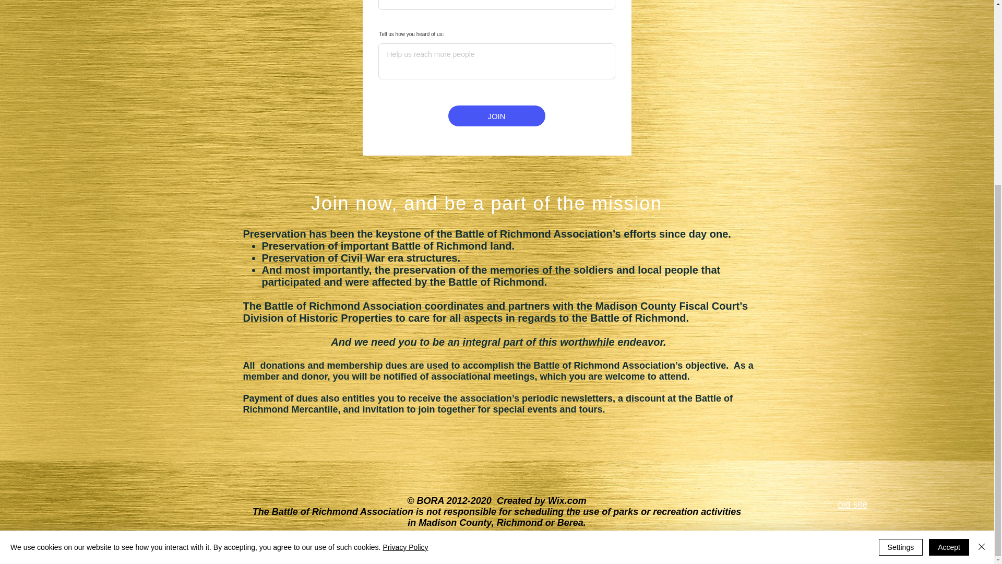 The height and width of the screenshot is (564, 1002). What do you see at coordinates (405, 278) in the screenshot?
I see `Privacy Policy` at bounding box center [405, 278].